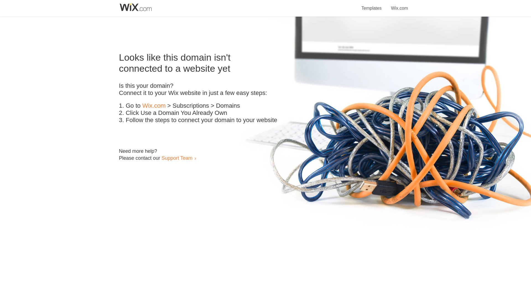 The image size is (531, 299). What do you see at coordinates (154, 106) in the screenshot?
I see `Wix.com` at bounding box center [154, 106].